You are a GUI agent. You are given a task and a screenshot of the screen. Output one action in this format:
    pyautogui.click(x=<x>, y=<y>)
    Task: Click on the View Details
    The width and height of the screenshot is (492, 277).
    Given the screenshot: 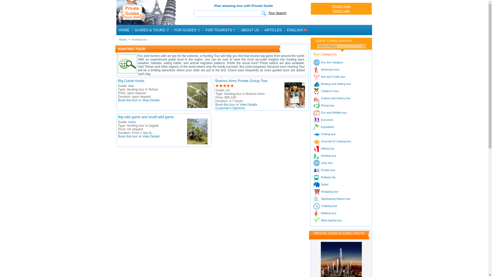 What is the action you would take?
    pyautogui.click(x=151, y=136)
    